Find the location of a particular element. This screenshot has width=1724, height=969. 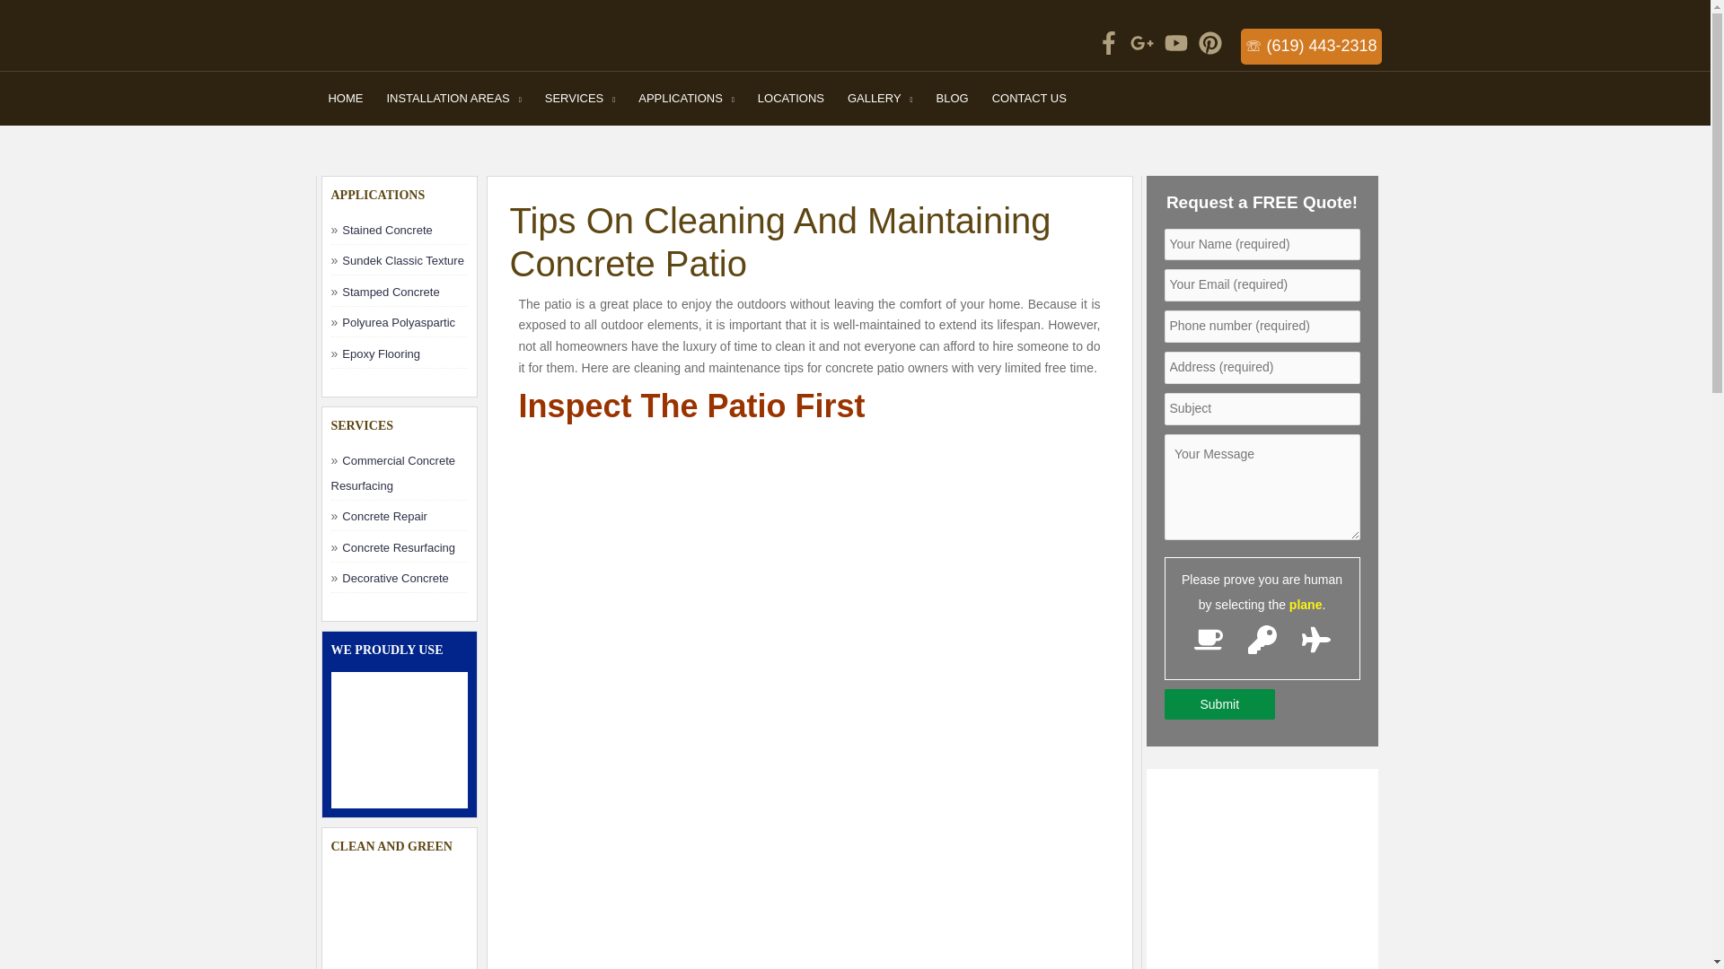

SERVICES is located at coordinates (580, 99).